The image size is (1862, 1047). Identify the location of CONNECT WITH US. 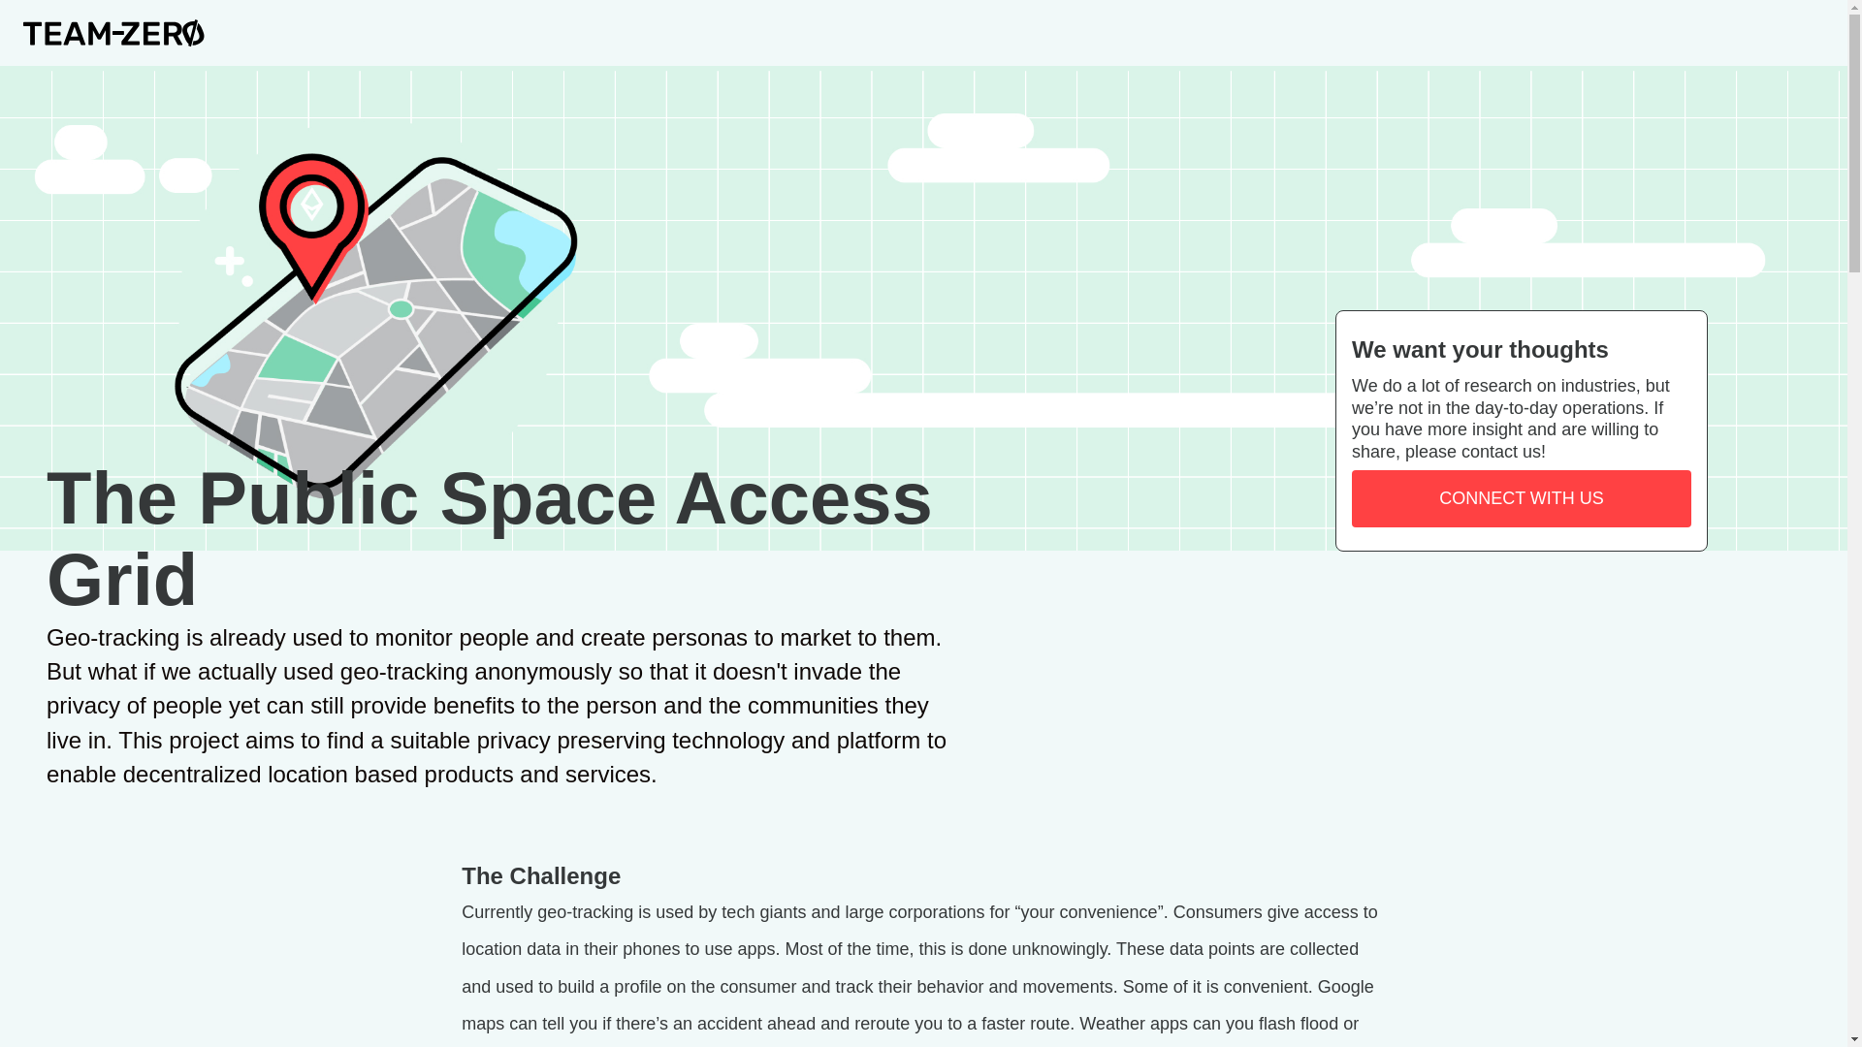
(1521, 498).